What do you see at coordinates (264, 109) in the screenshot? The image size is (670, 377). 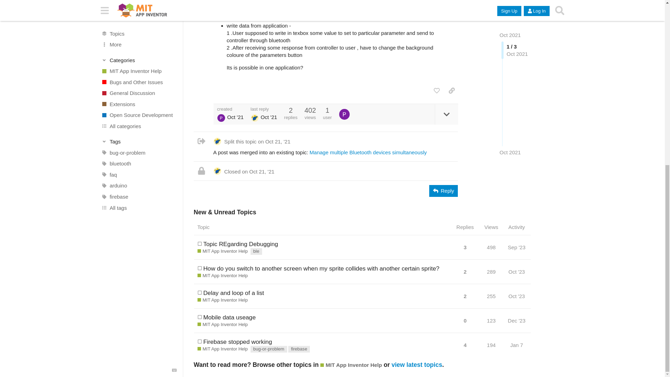 I see `last reply` at bounding box center [264, 109].